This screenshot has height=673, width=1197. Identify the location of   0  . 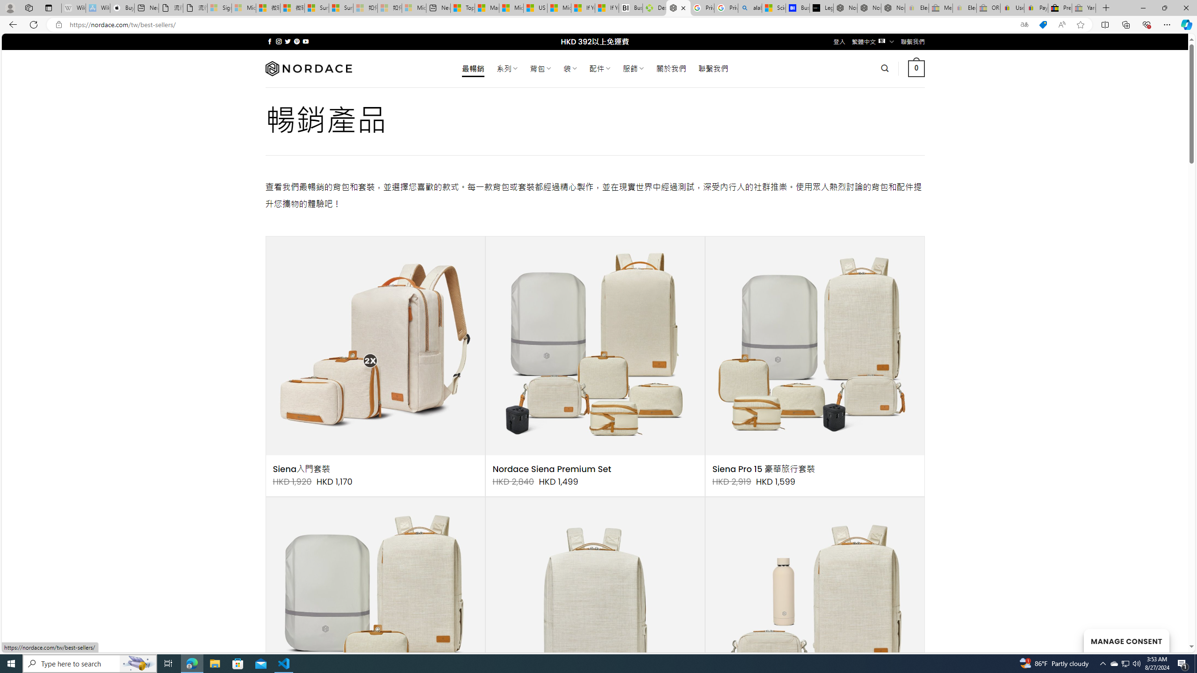
(916, 68).